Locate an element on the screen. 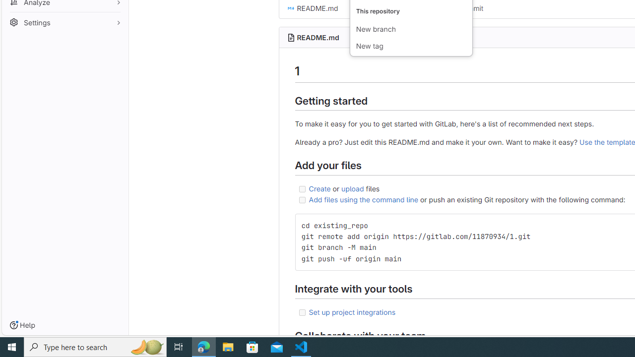 This screenshot has height=357, width=635. Class: task-list-item-checkbox is located at coordinates (302, 312).